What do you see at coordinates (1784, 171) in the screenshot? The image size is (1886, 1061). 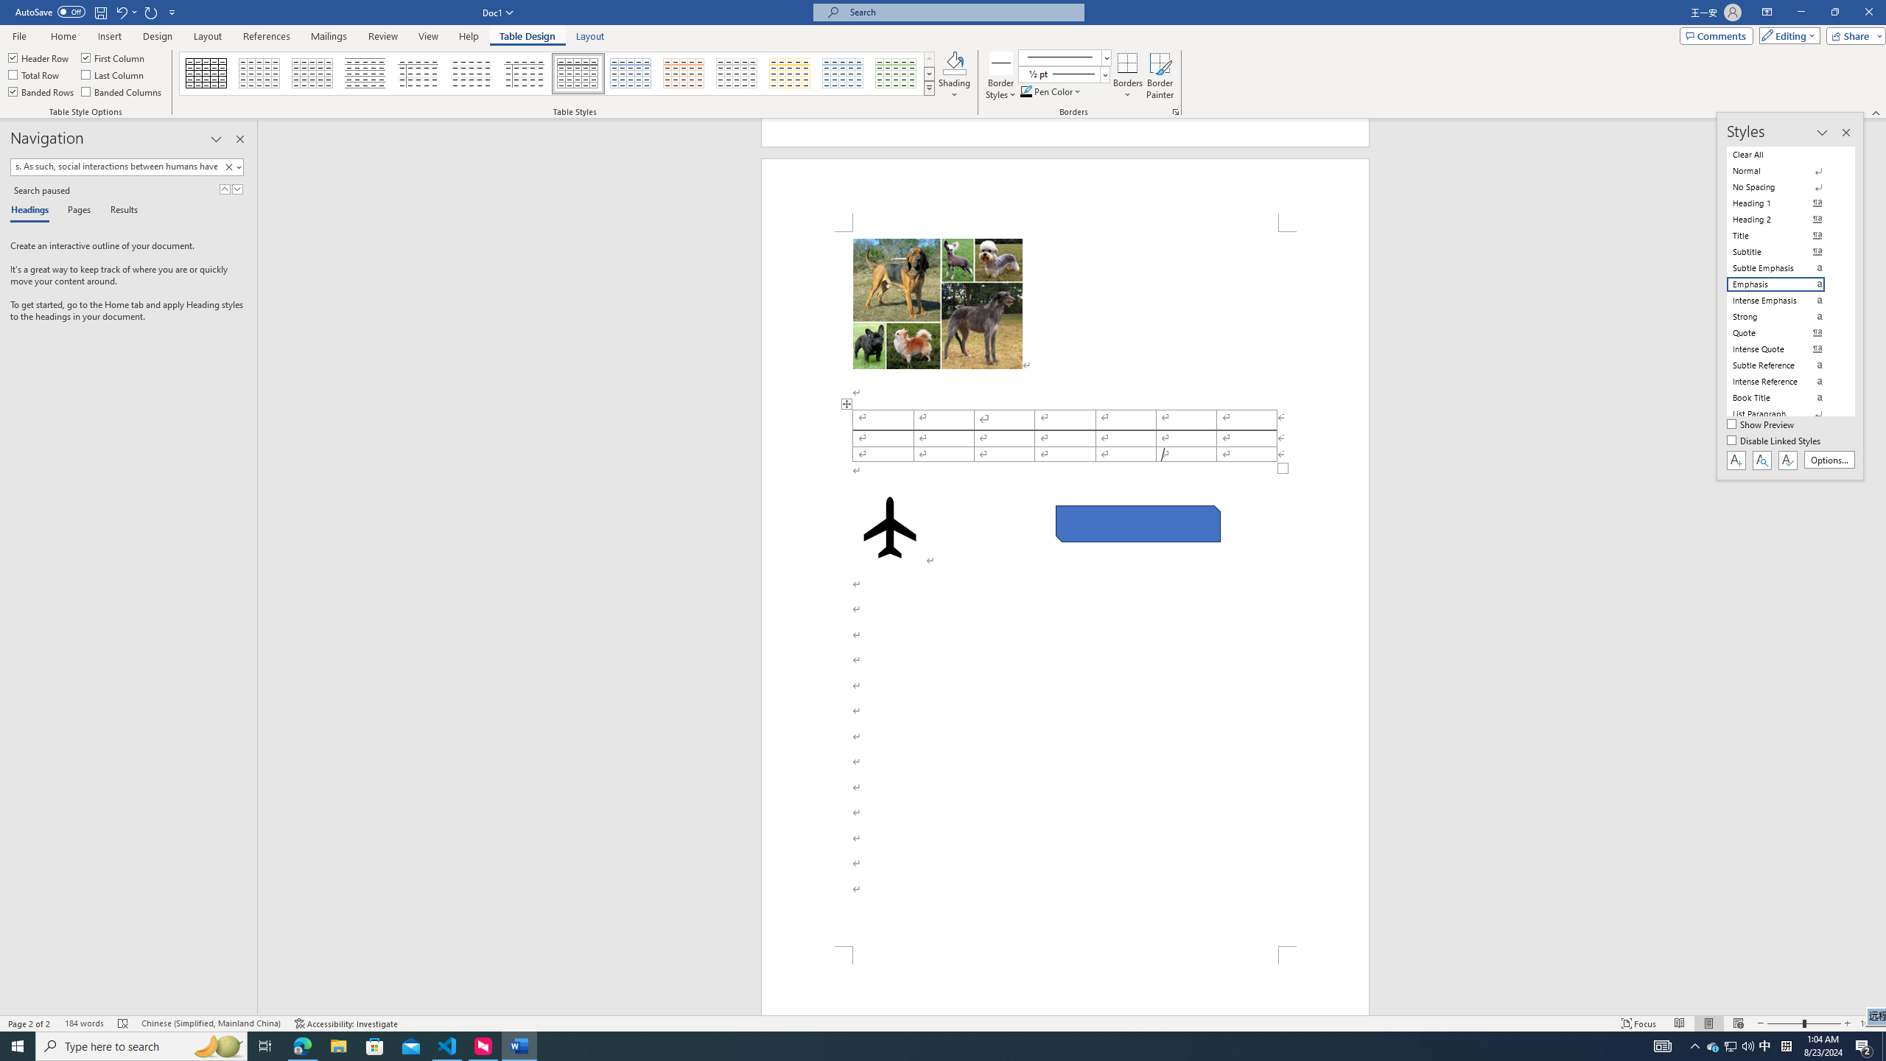 I see `Normal` at bounding box center [1784, 171].